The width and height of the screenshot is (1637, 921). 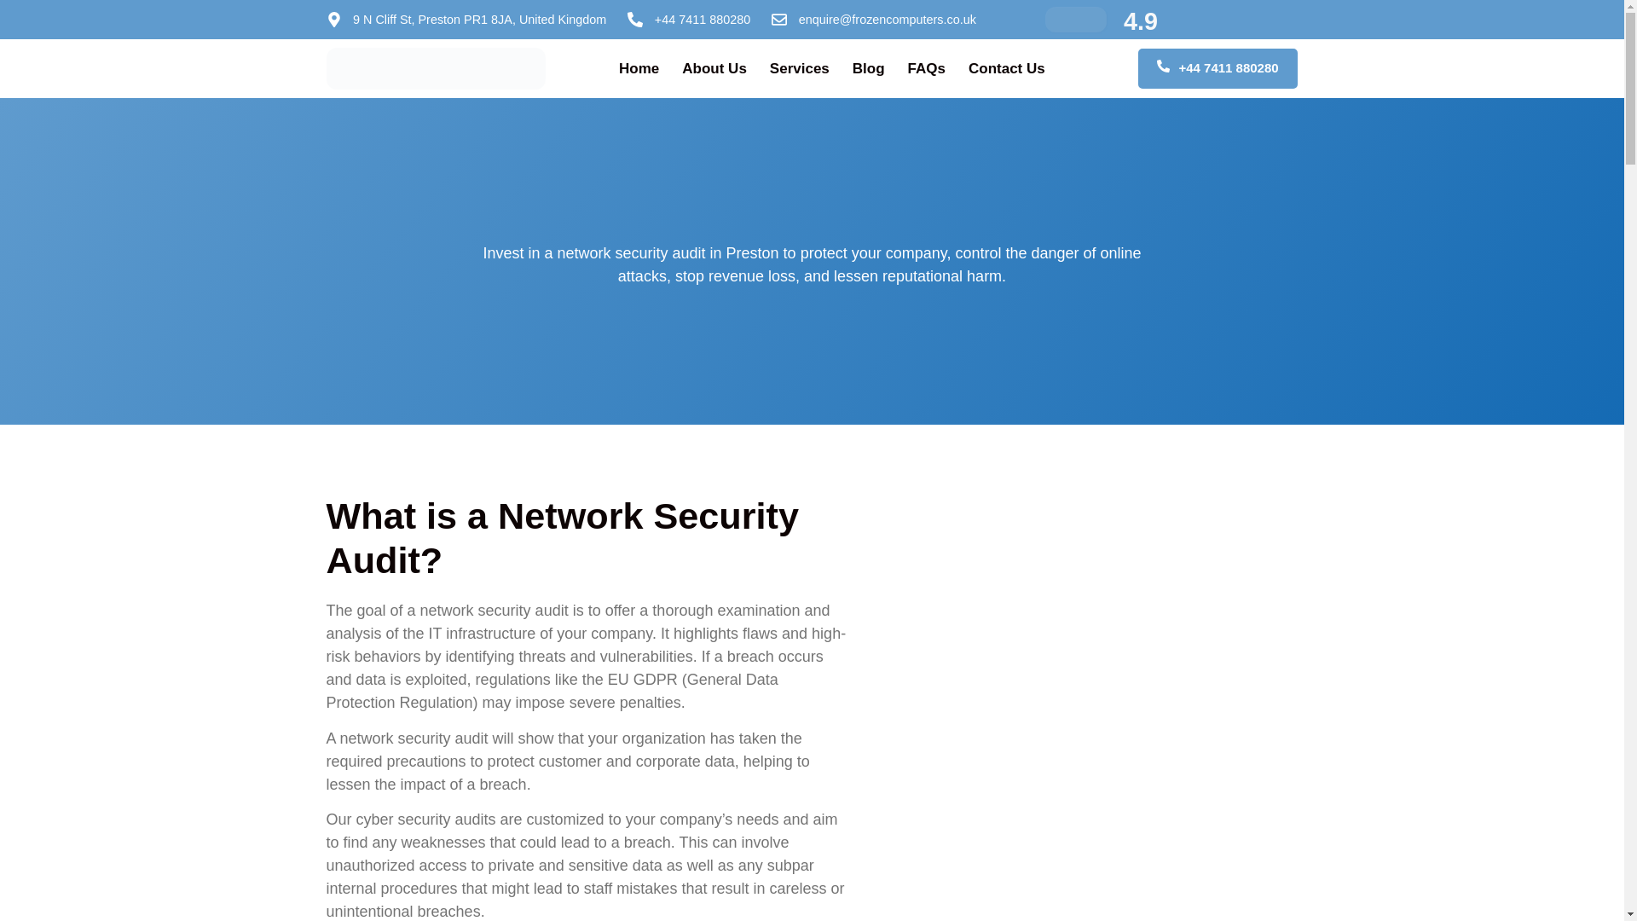 What do you see at coordinates (800, 68) in the screenshot?
I see `Services` at bounding box center [800, 68].